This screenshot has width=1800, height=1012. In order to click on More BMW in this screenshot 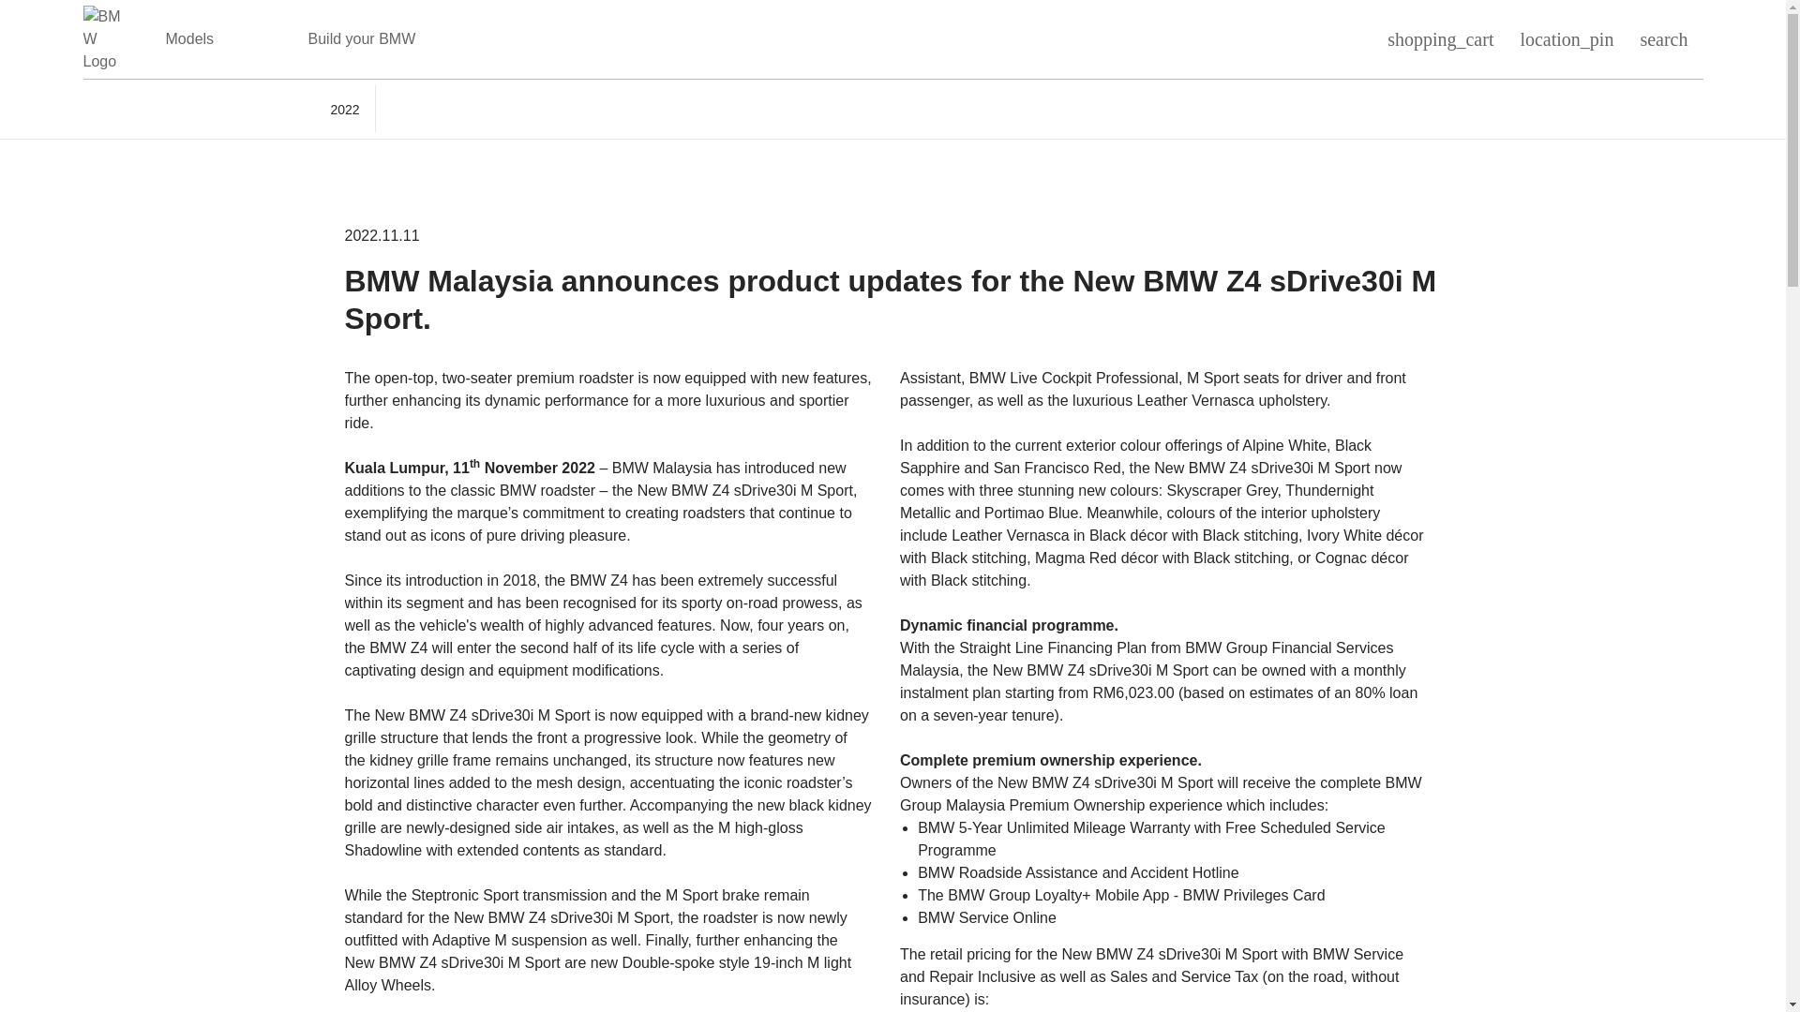, I will do `click(697, 39)`.